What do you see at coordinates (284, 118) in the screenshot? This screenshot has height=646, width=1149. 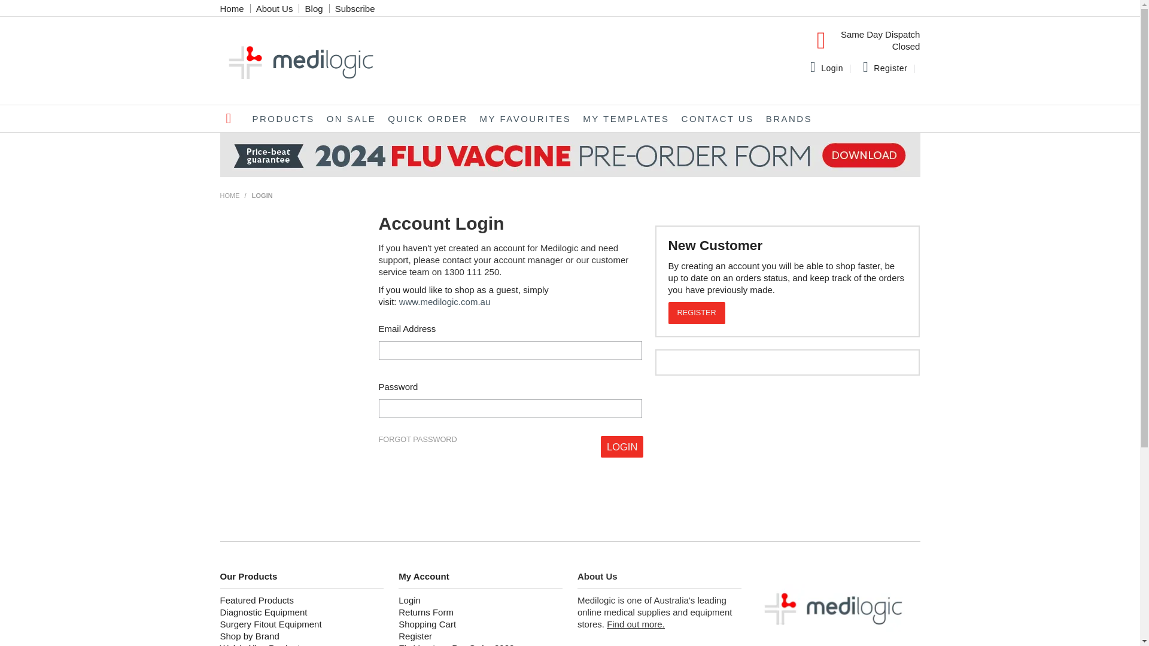 I see `PRODUCTS` at bounding box center [284, 118].